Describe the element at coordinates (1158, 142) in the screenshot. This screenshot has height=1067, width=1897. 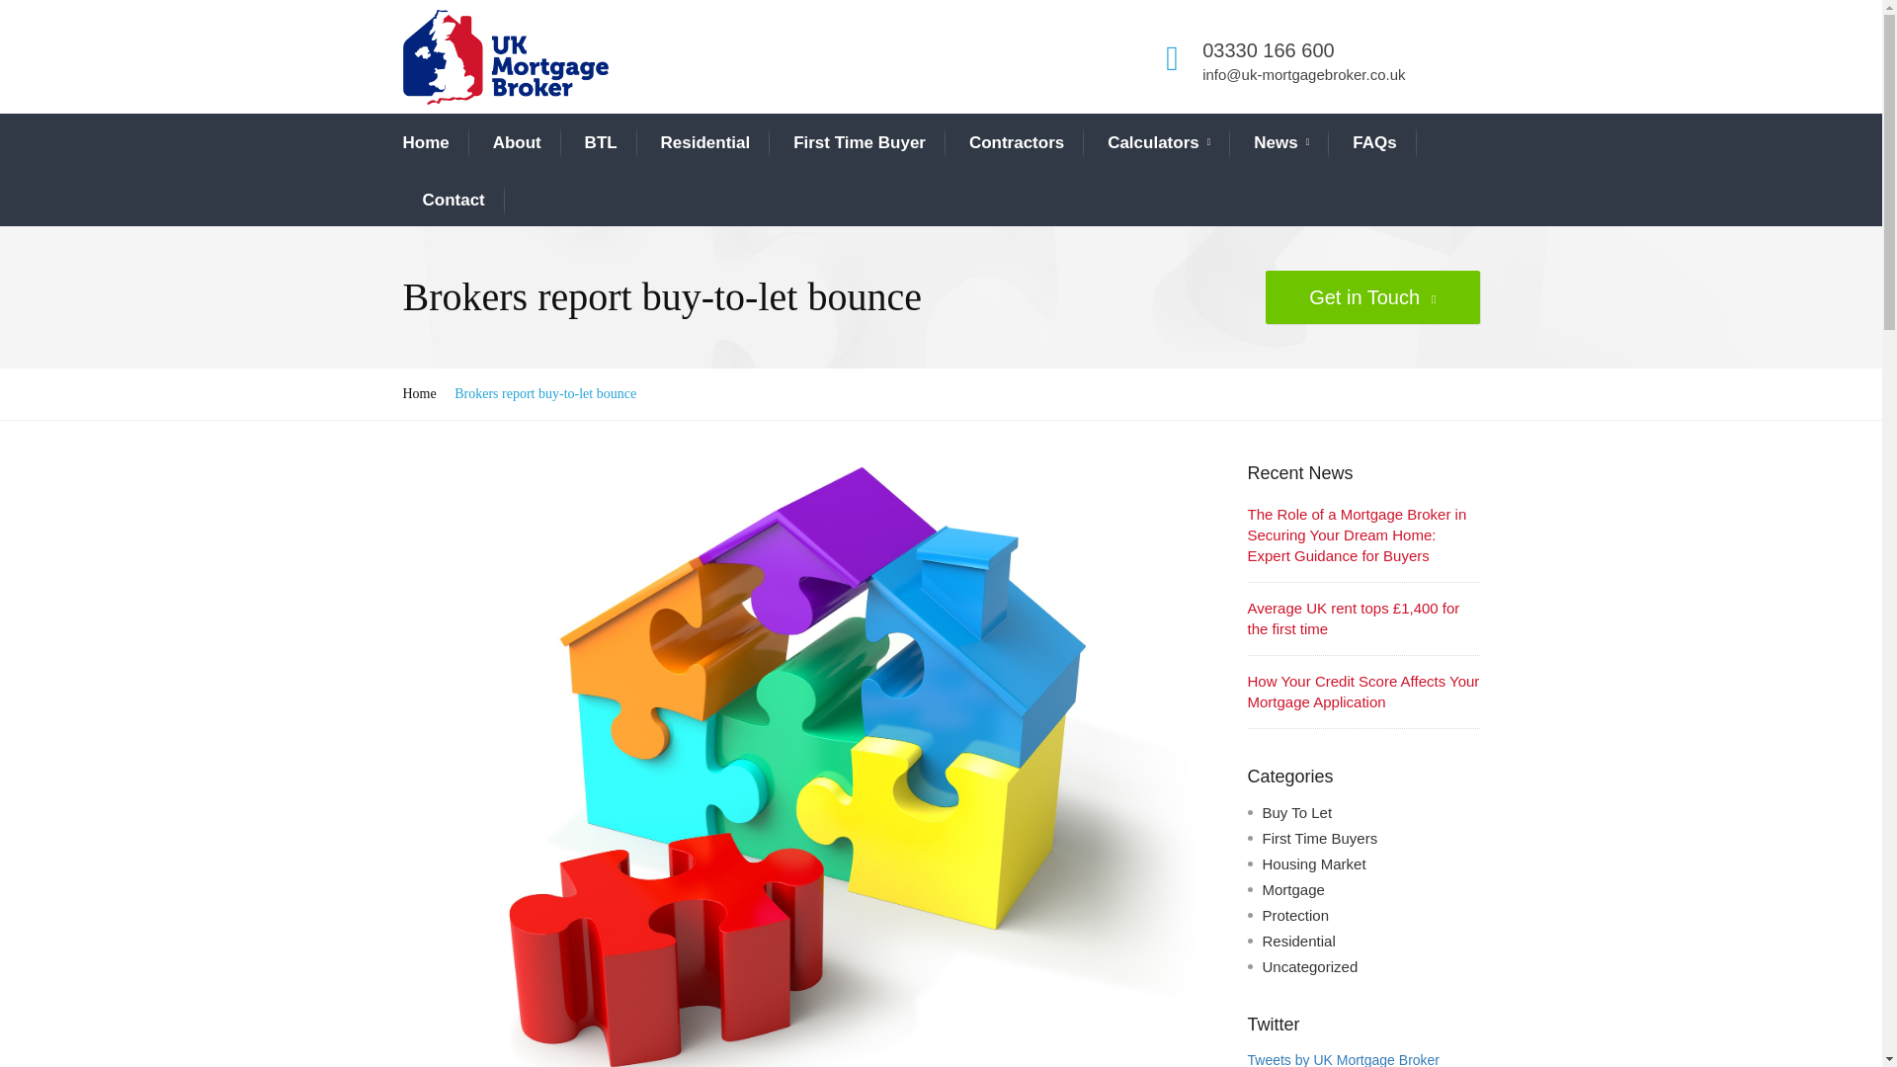
I see `Calculators` at that location.